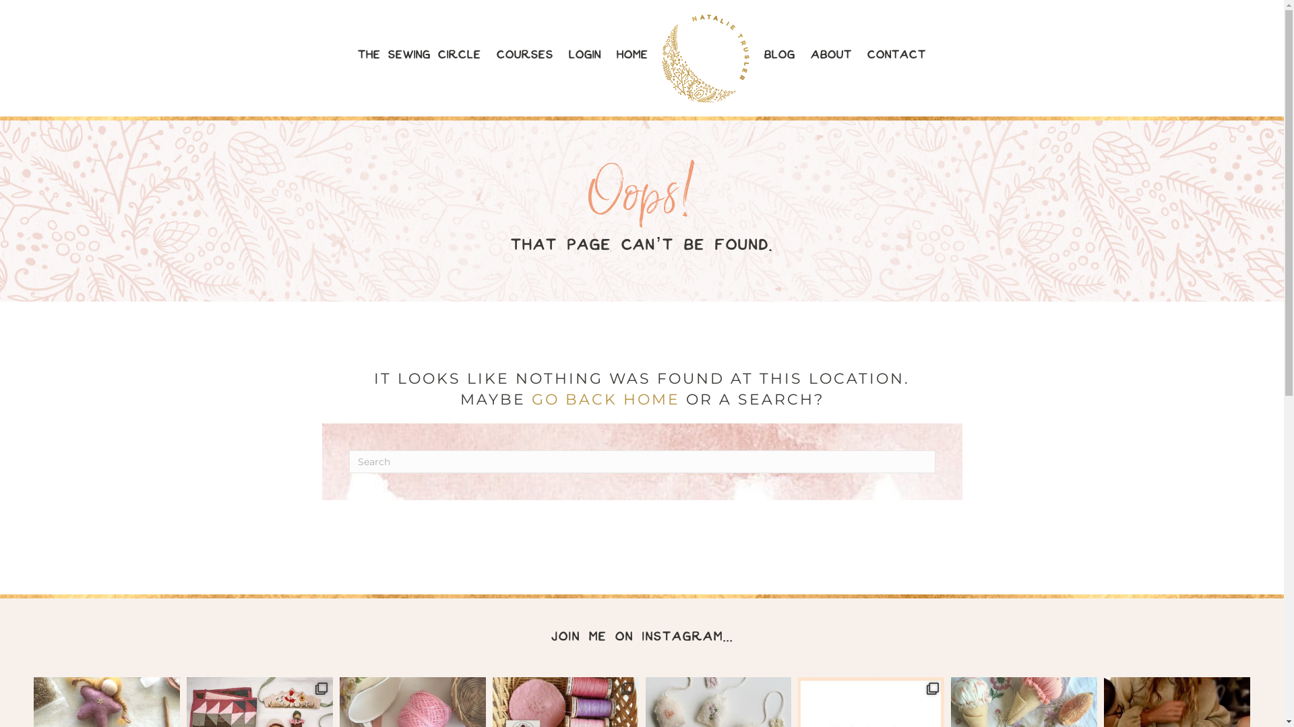 Image resolution: width=1294 pixels, height=727 pixels. What do you see at coordinates (780, 56) in the screenshot?
I see `BLOG` at bounding box center [780, 56].